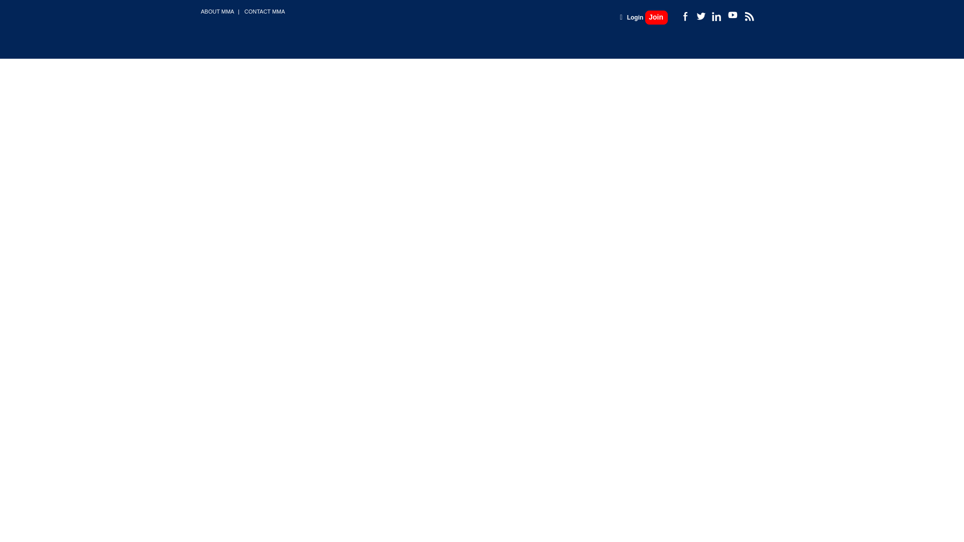  I want to click on YouTube, so click(732, 15).